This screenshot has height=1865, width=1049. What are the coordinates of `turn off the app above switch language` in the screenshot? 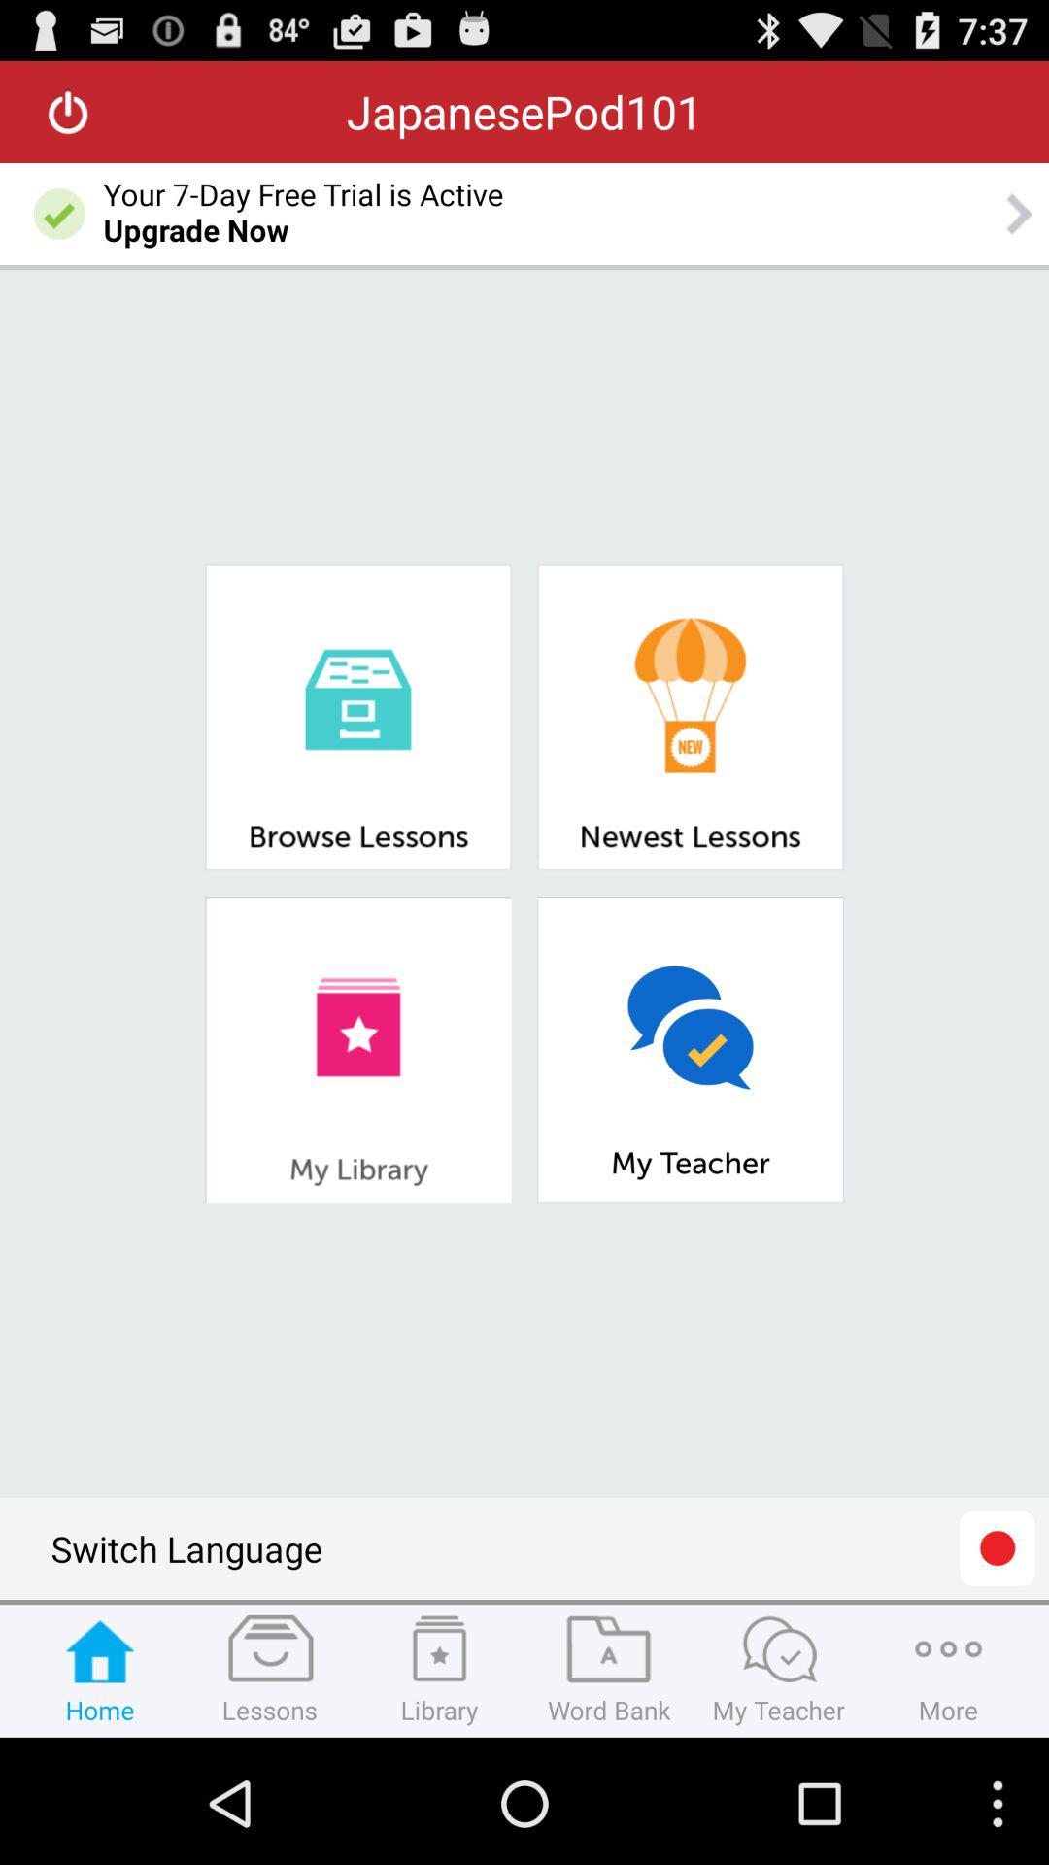 It's located at (357, 1049).